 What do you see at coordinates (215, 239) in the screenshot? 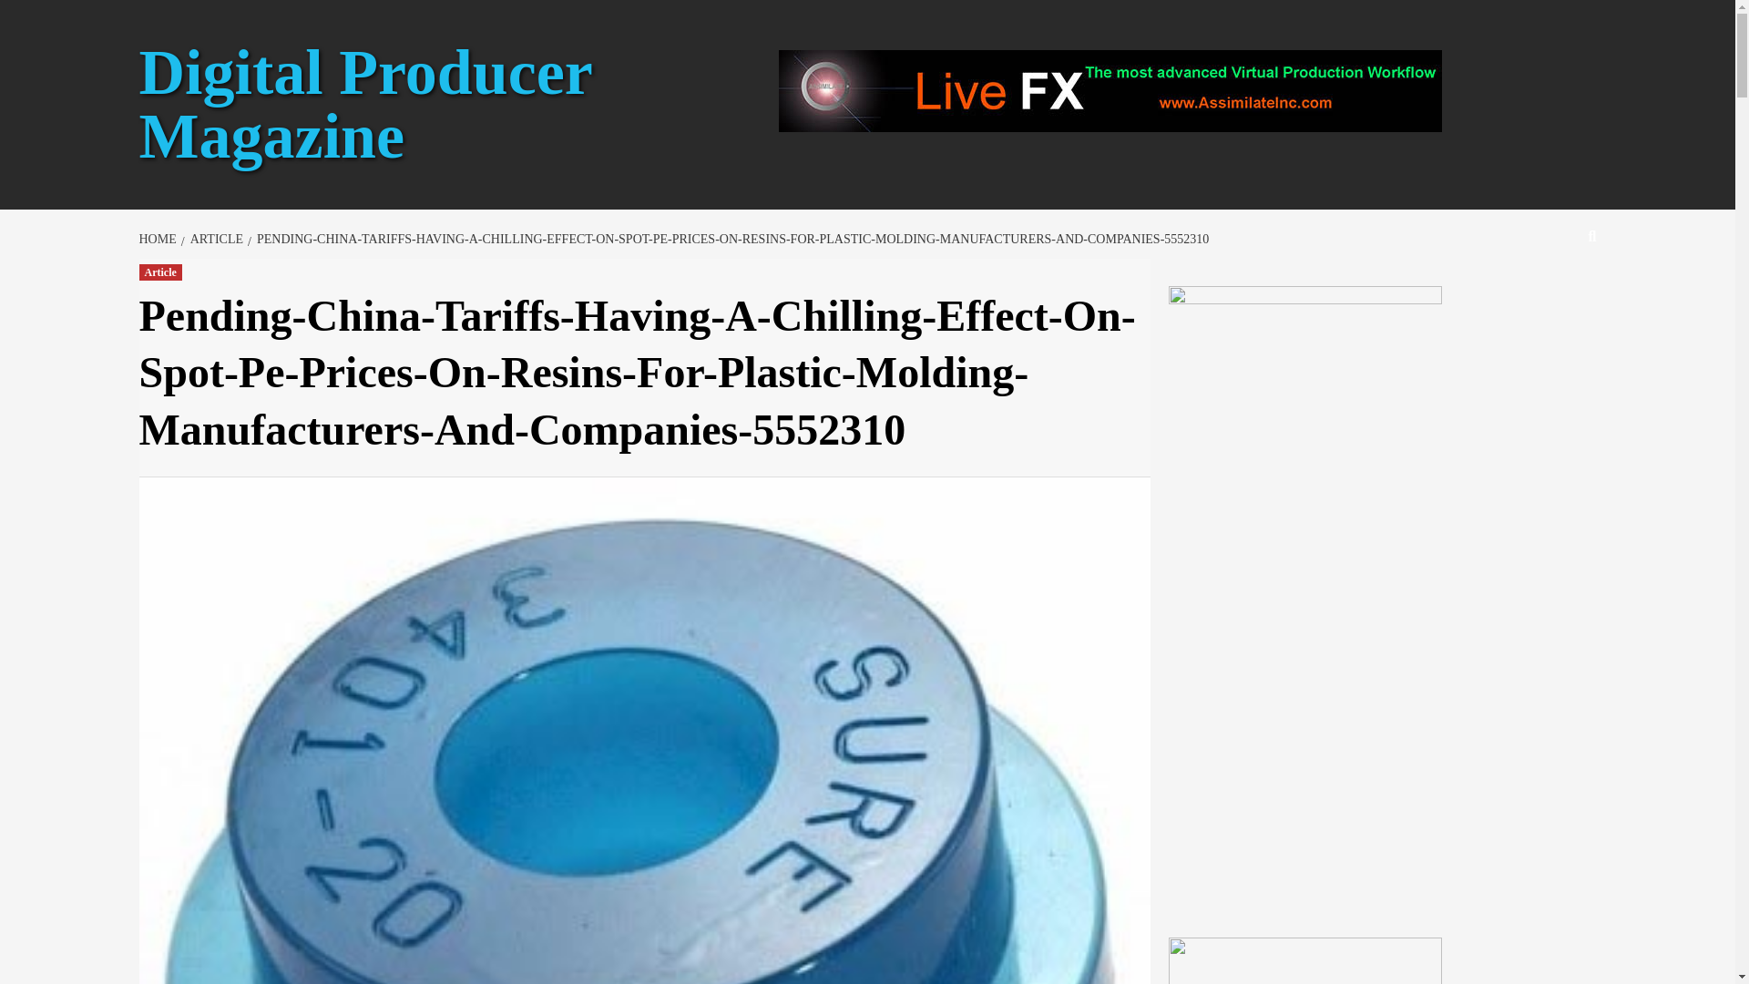
I see `ARTICLE` at bounding box center [215, 239].